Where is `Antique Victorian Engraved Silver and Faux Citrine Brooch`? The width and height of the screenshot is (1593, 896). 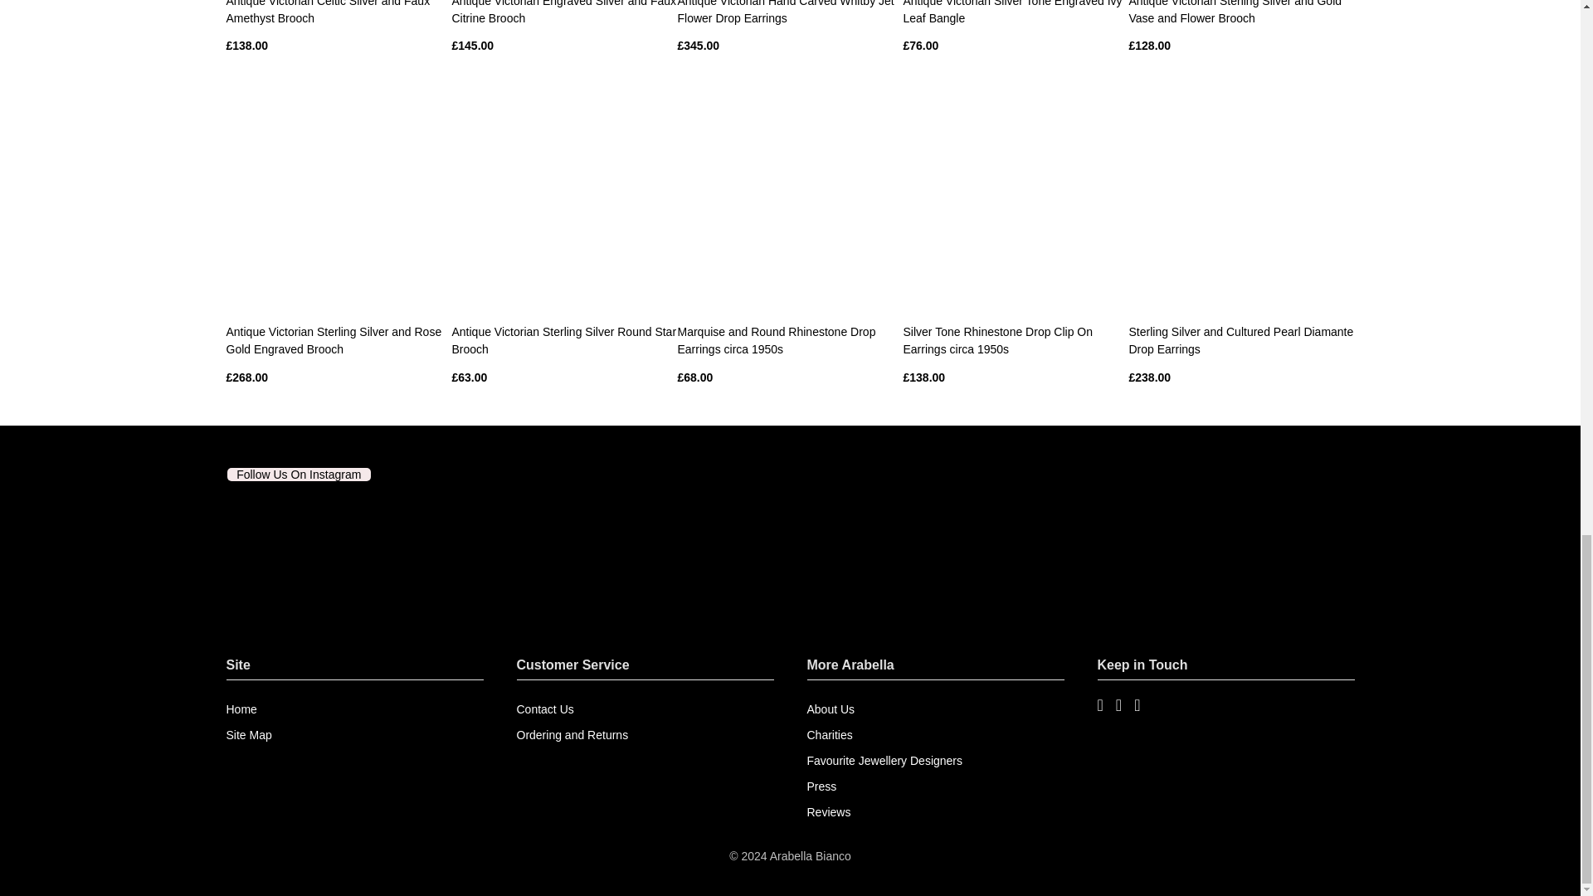 Antique Victorian Engraved Silver and Faux Citrine Brooch is located at coordinates (563, 12).